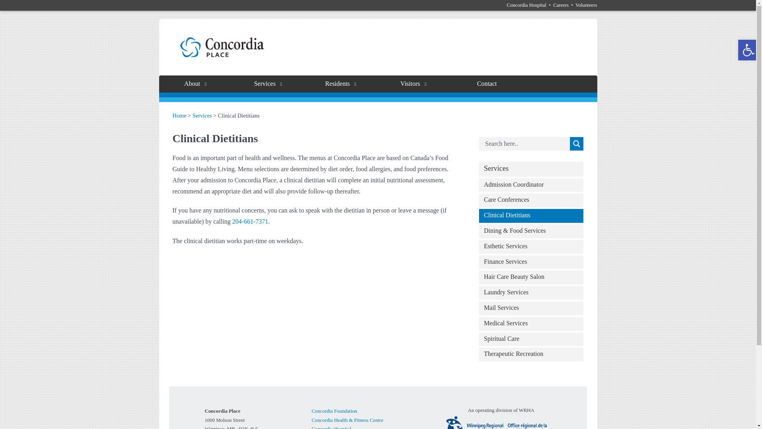 This screenshot has width=762, height=429. What do you see at coordinates (202, 115) in the screenshot?
I see `Go to Services.` at bounding box center [202, 115].